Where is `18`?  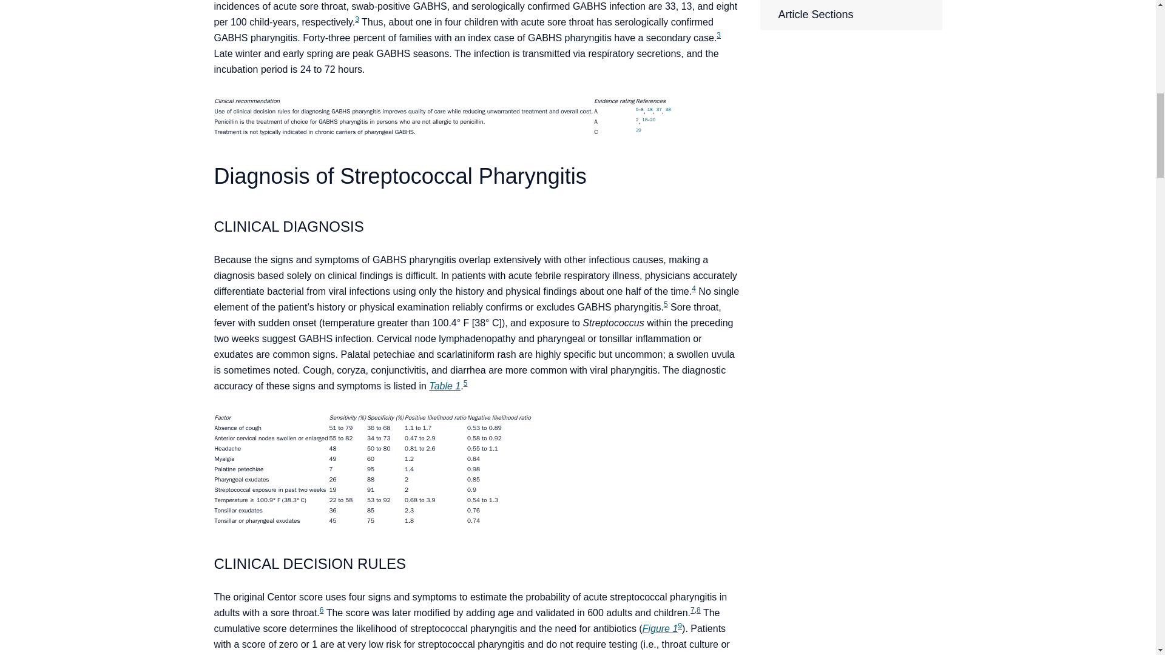
18 is located at coordinates (644, 119).